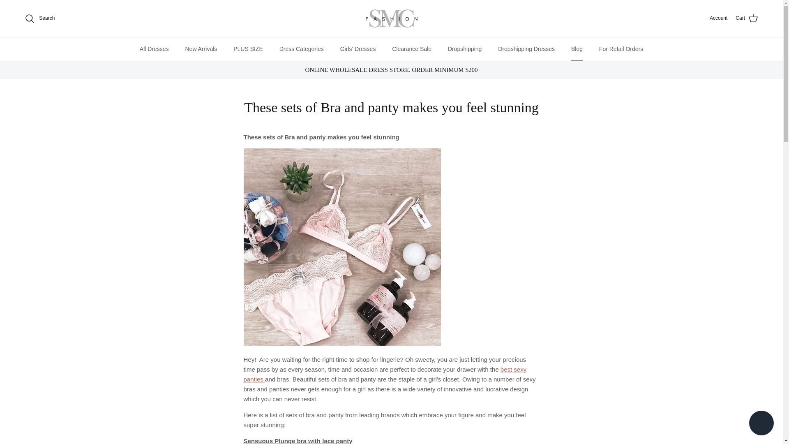 Image resolution: width=789 pixels, height=444 pixels. Describe the element at coordinates (718, 18) in the screenshot. I see `Account` at that location.